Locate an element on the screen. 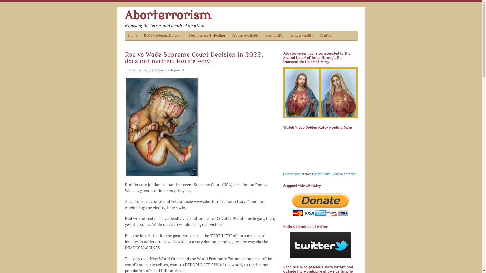 The height and width of the screenshot is (273, 486). Forgiveness & Healing is located at coordinates (207, 35).